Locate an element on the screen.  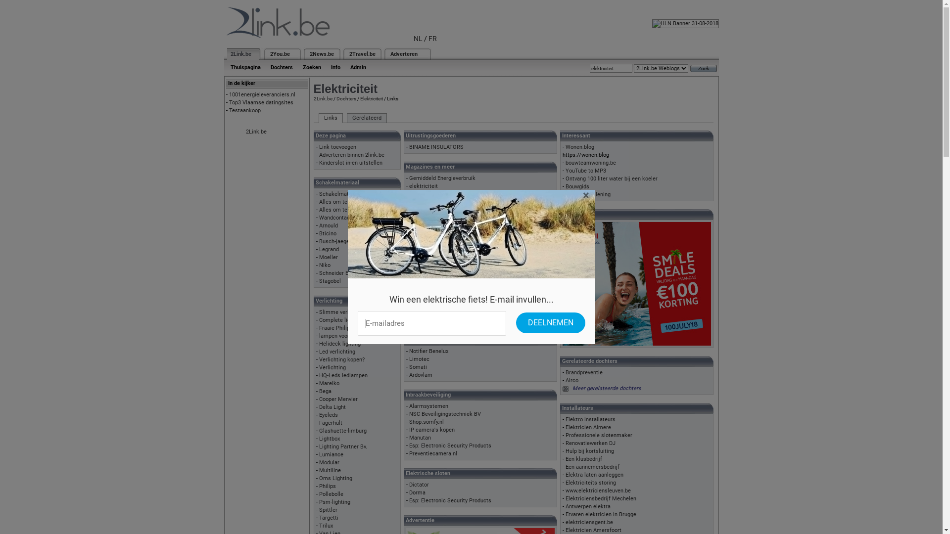
Fagerhult is located at coordinates (331, 423).